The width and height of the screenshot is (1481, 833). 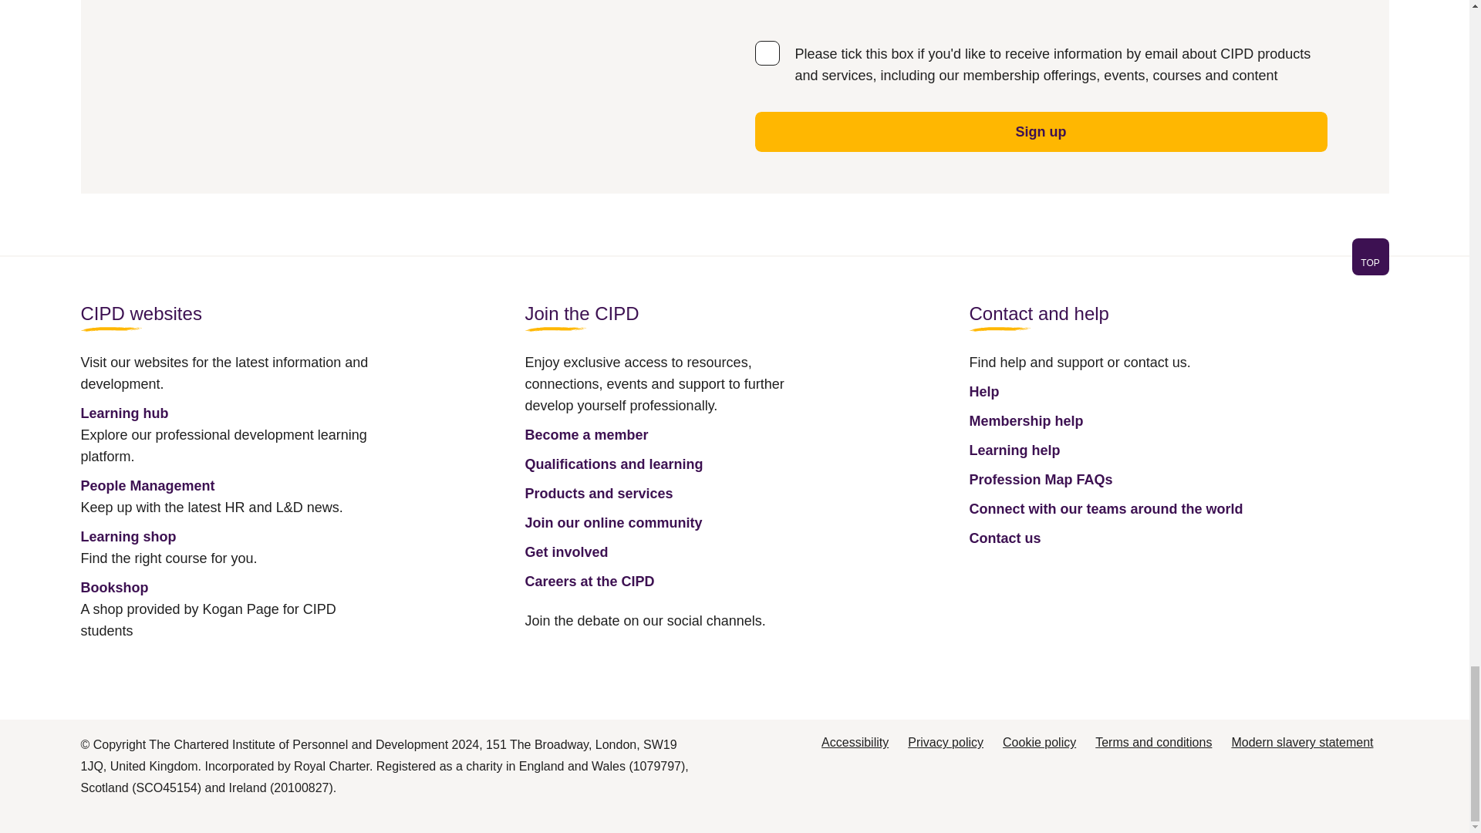 I want to click on TOP, so click(x=1370, y=262).